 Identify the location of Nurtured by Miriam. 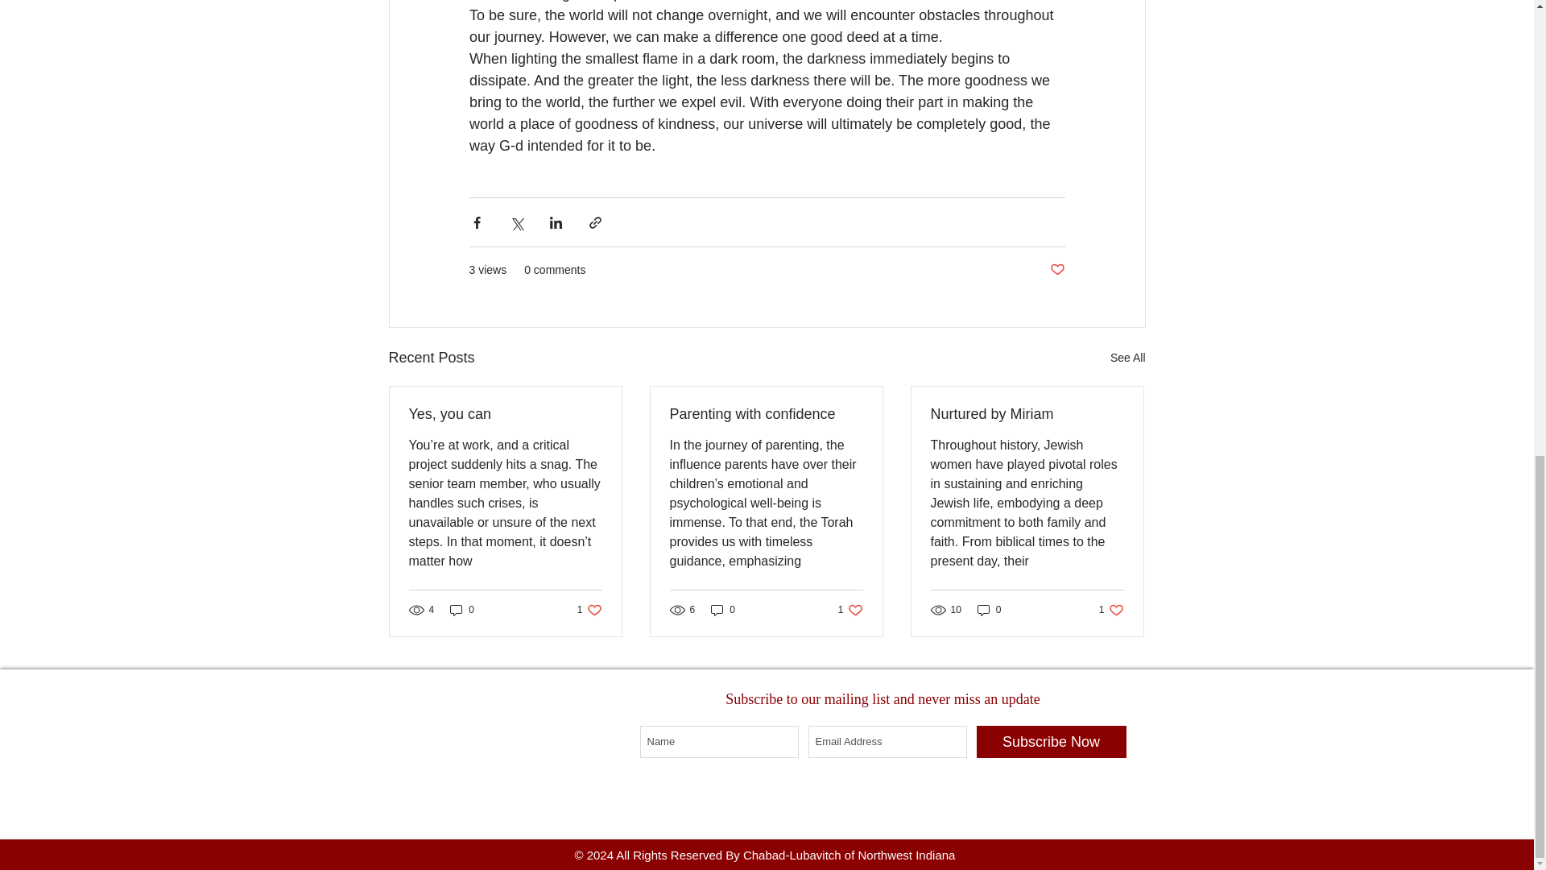
(1027, 414).